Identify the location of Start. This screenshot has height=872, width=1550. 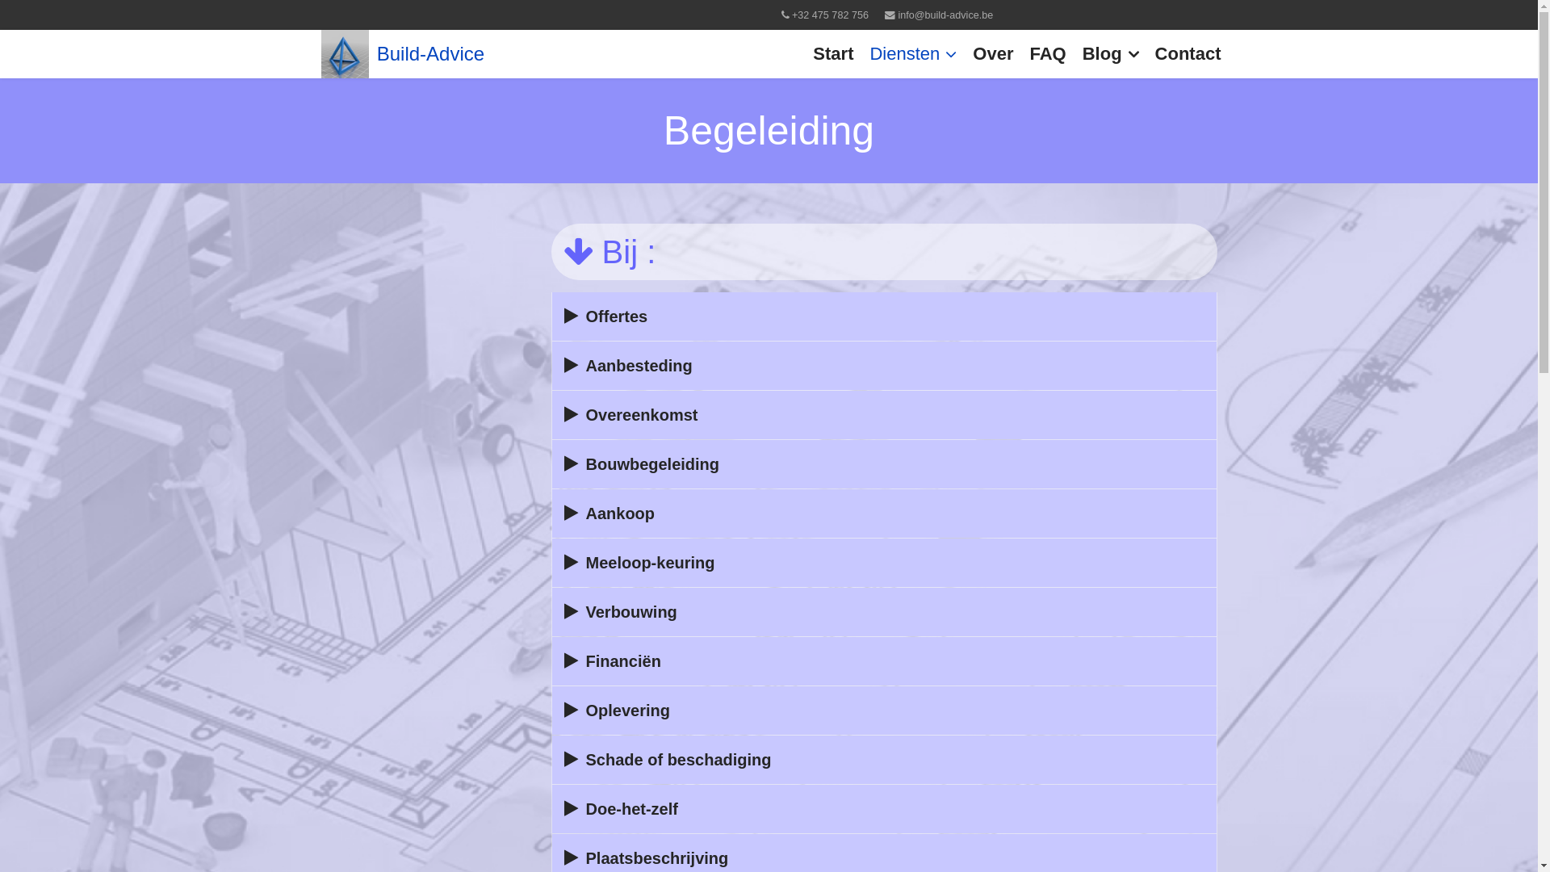
(833, 54).